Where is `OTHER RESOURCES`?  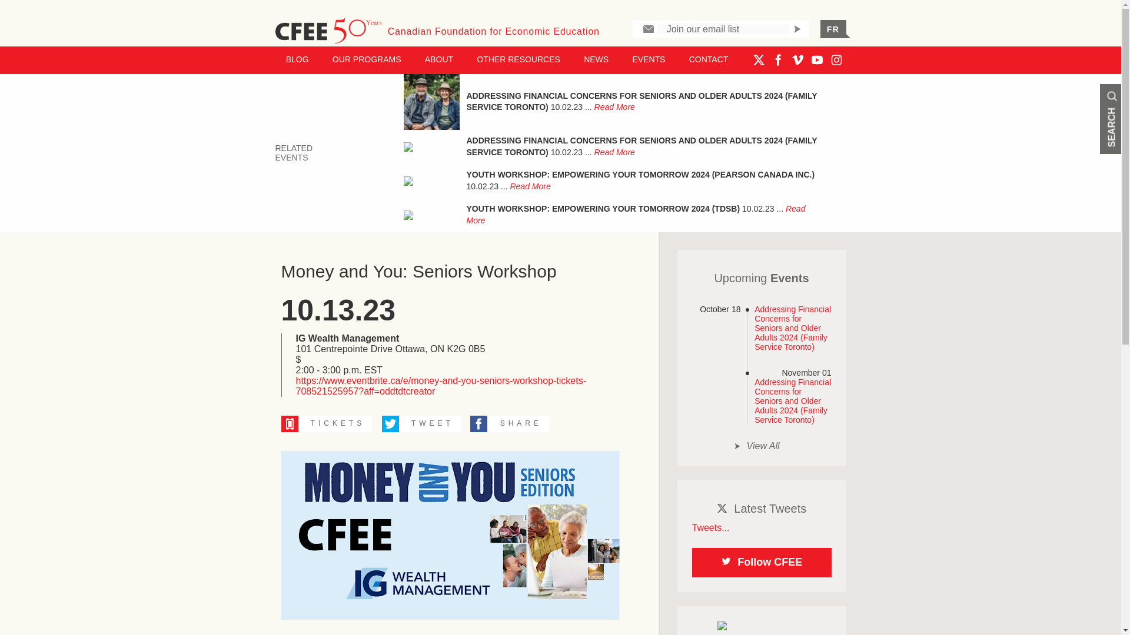 OTHER RESOURCES is located at coordinates (518, 59).